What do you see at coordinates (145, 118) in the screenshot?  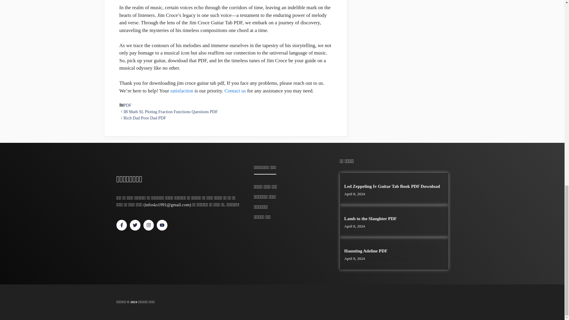 I see `Rich Dad Poor Dad PDF` at bounding box center [145, 118].